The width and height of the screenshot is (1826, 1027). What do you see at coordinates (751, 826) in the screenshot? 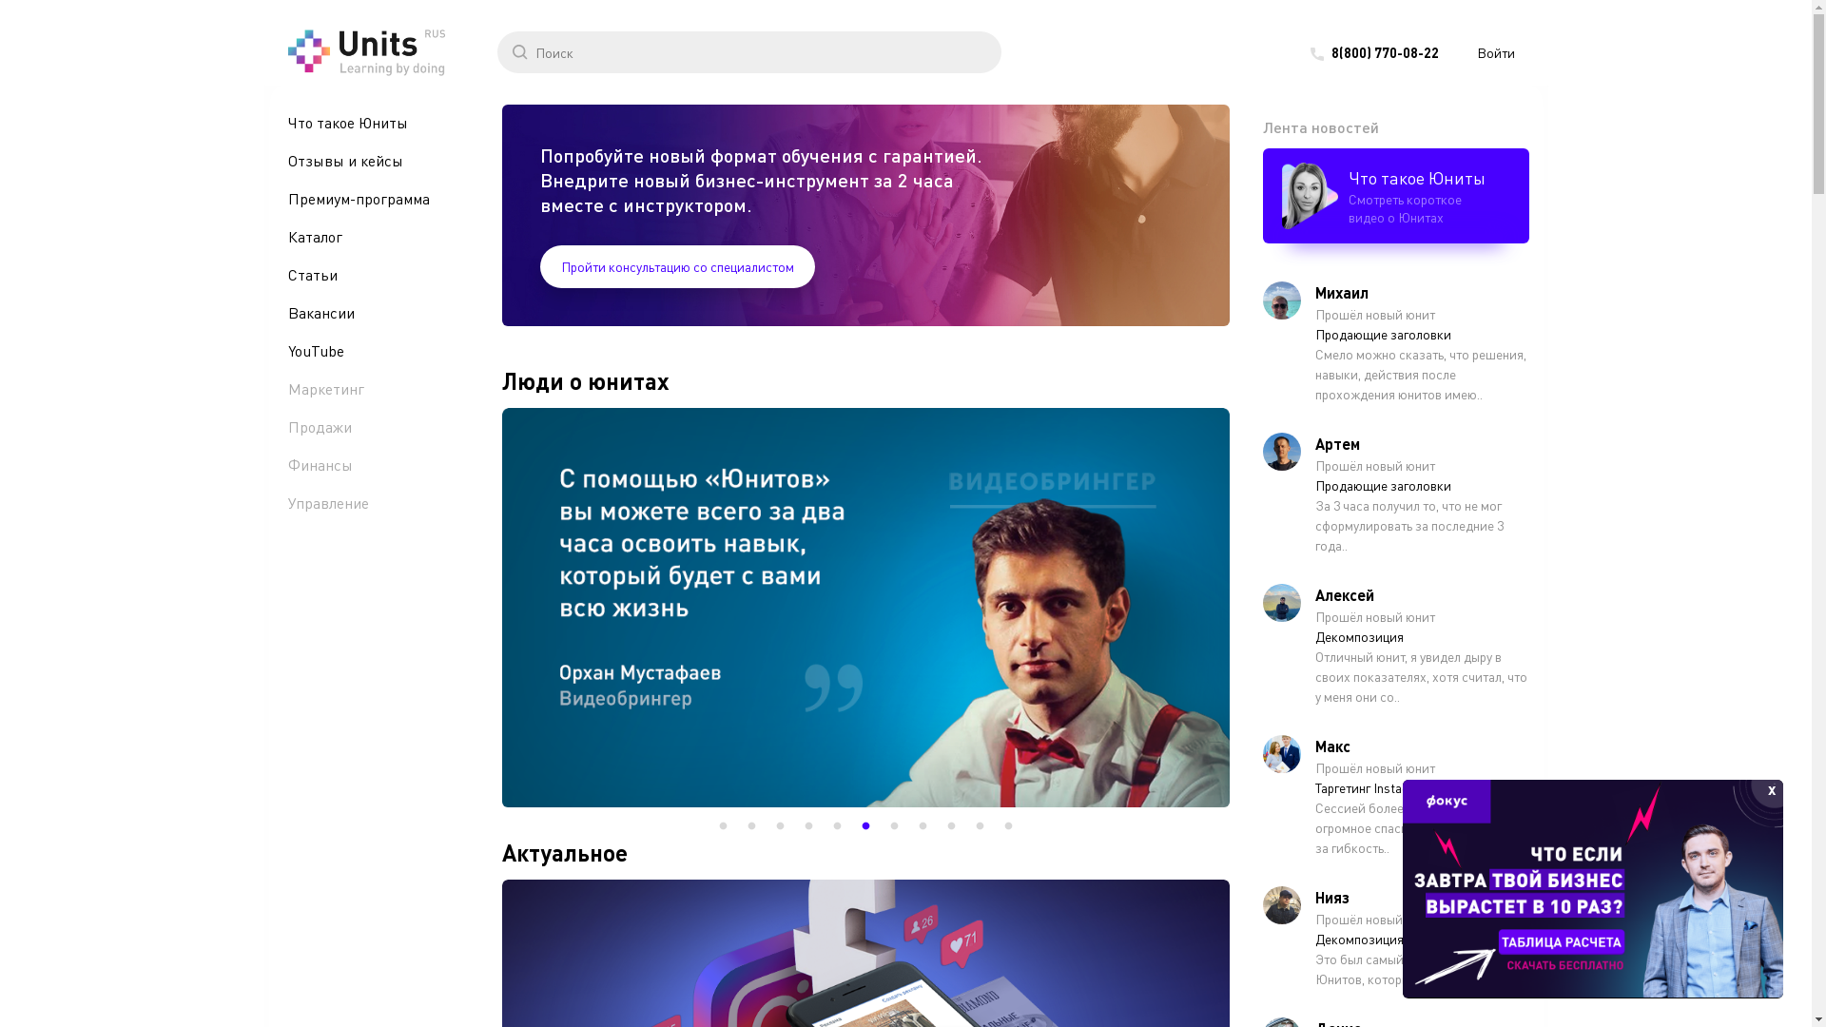
I see `2` at bounding box center [751, 826].